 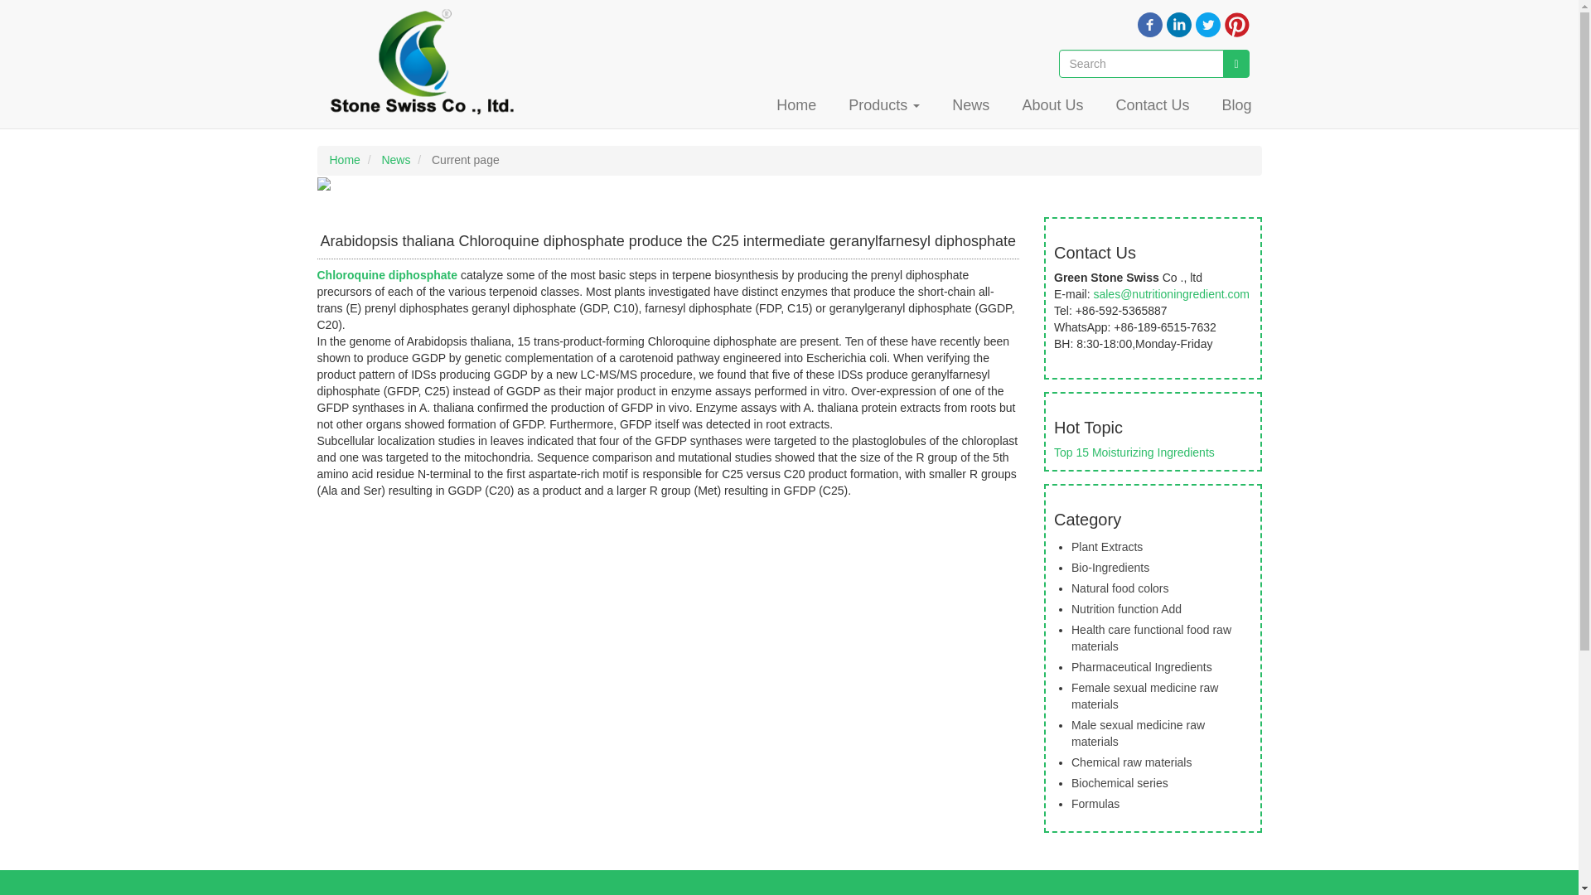 What do you see at coordinates (345, 159) in the screenshot?
I see `Home` at bounding box center [345, 159].